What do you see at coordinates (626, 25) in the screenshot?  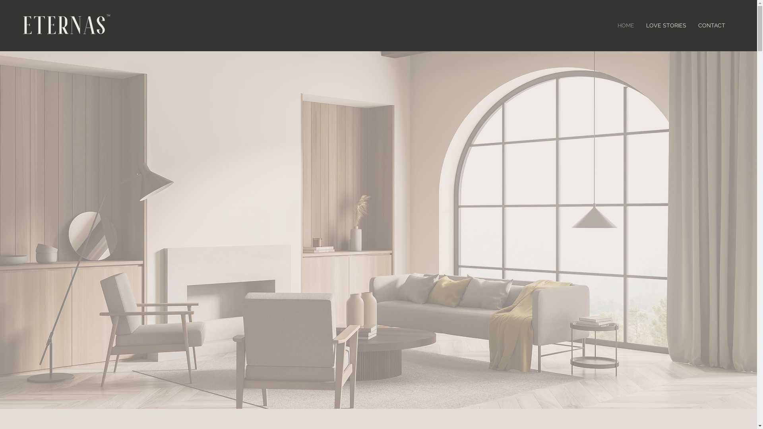 I see `HOME` at bounding box center [626, 25].